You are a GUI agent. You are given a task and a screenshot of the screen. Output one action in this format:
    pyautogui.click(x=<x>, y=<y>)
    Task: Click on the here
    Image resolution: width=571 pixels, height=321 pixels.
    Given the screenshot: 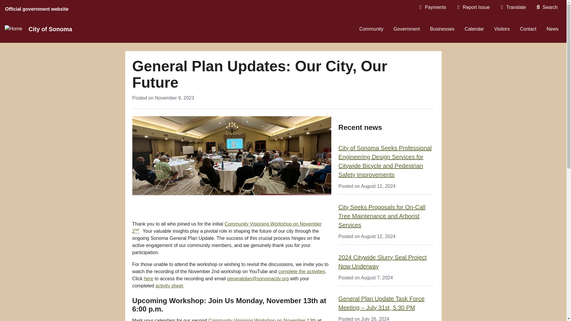 What is the action you would take?
    pyautogui.click(x=149, y=278)
    